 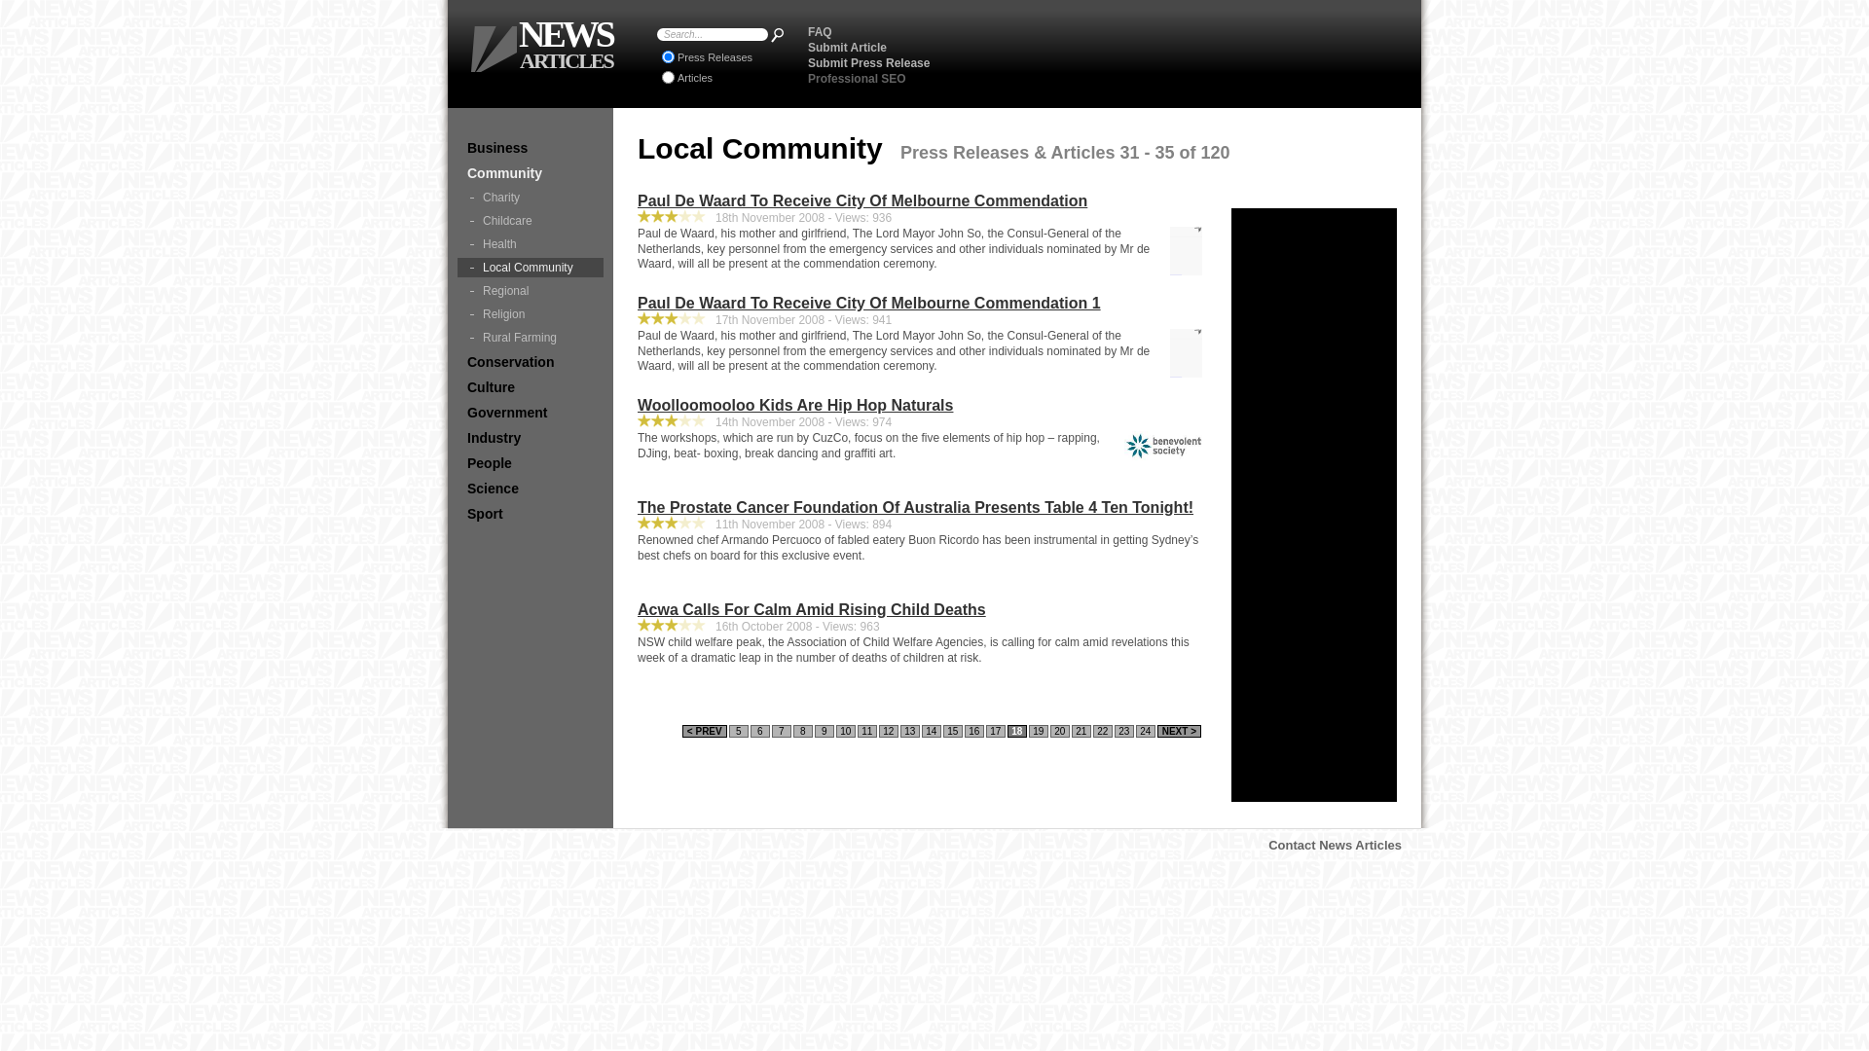 What do you see at coordinates (920, 201) in the screenshot?
I see `Paul De Waard To Receive City Of Melbourne Commendation` at bounding box center [920, 201].